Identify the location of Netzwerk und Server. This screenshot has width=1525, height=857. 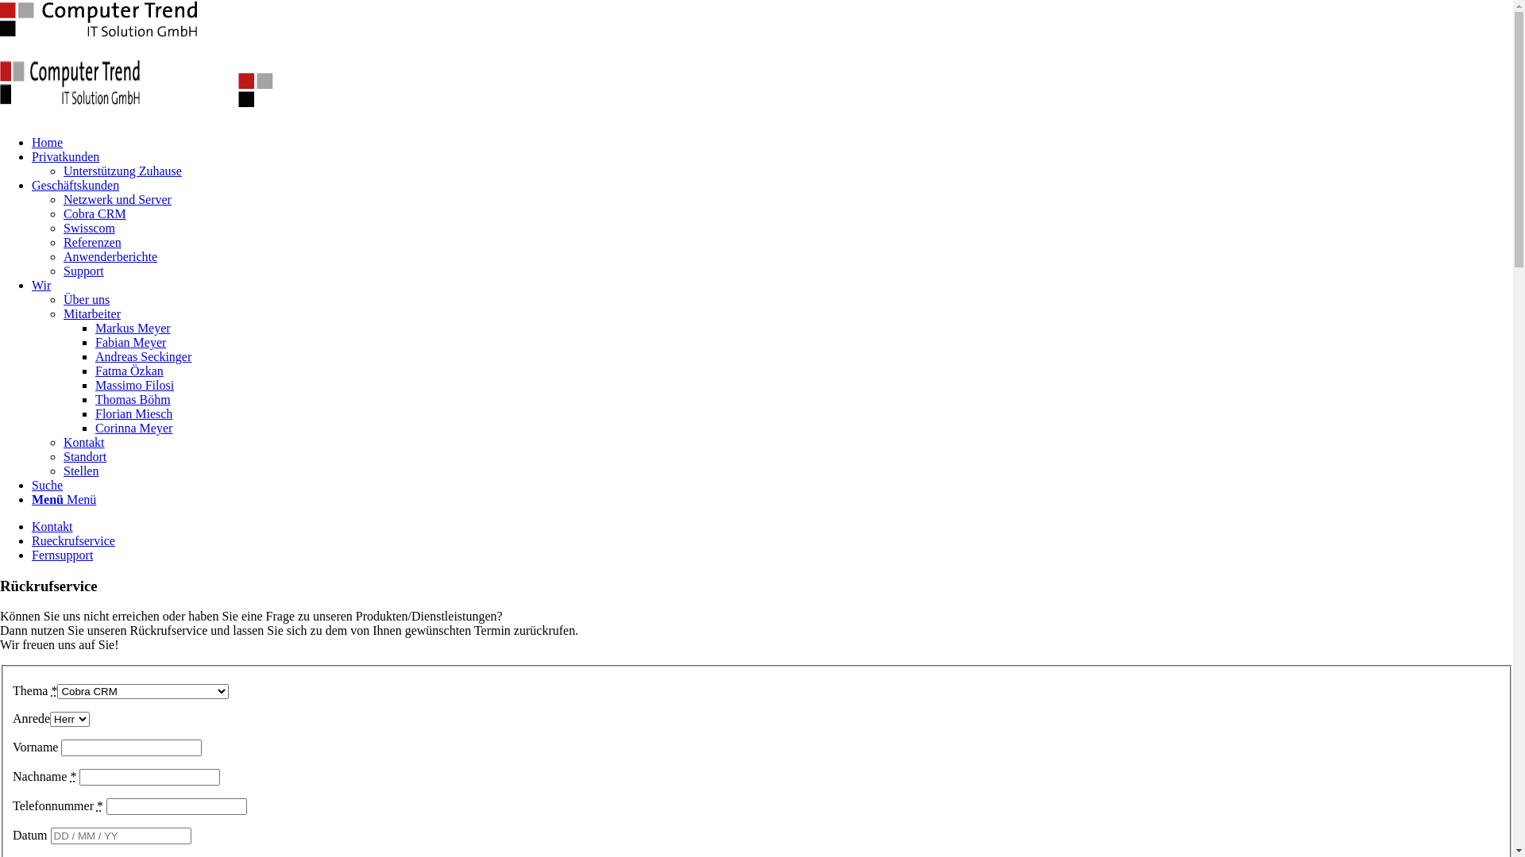
(118, 200).